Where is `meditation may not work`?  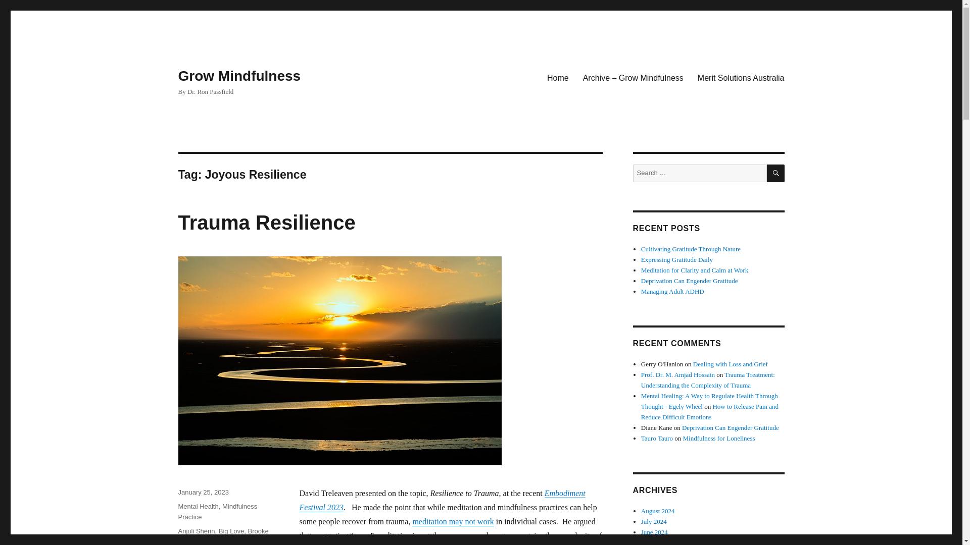 meditation may not work is located at coordinates (453, 521).